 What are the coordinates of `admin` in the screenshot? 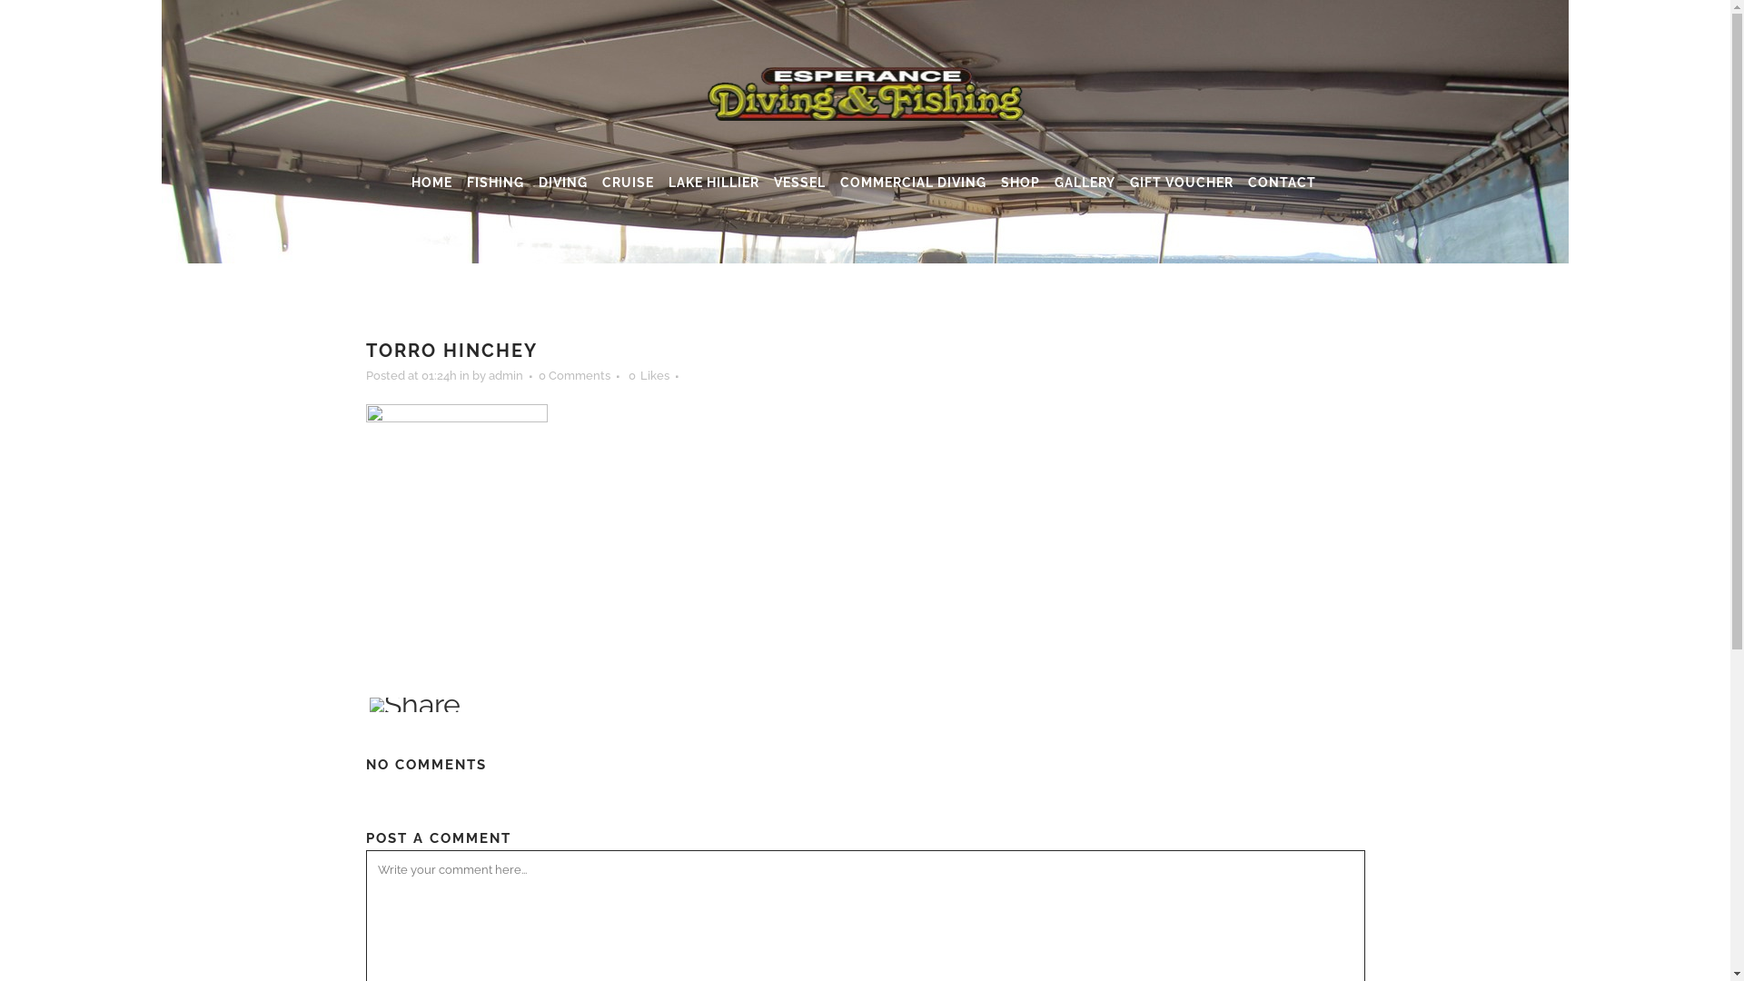 It's located at (506, 376).